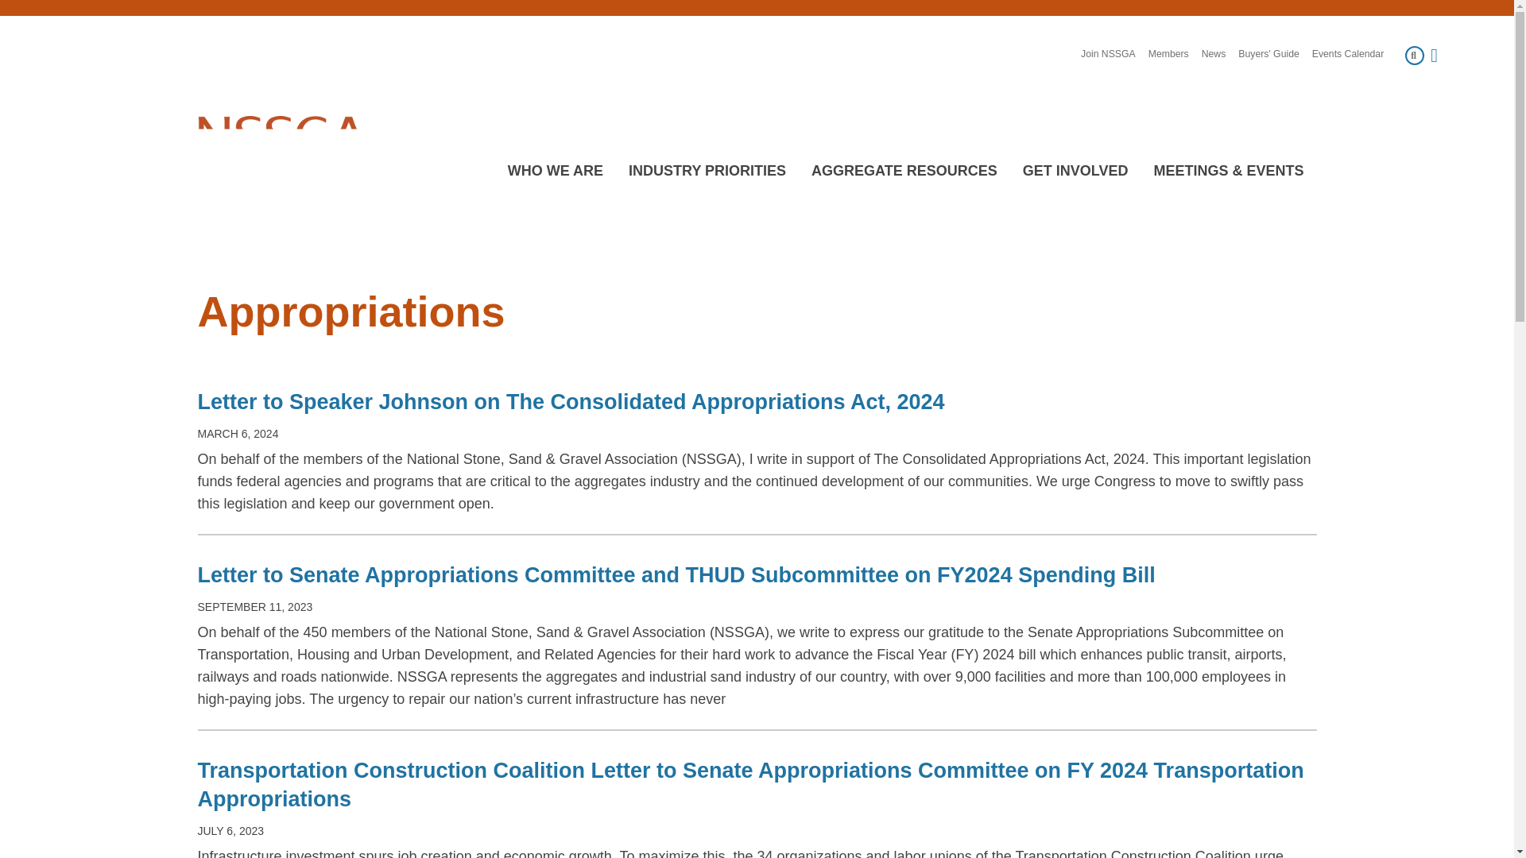 This screenshot has width=1526, height=858. Describe the element at coordinates (1214, 54) in the screenshot. I see `News` at that location.